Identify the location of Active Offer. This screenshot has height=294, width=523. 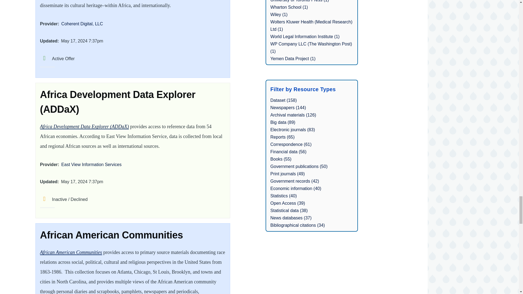
(57, 59).